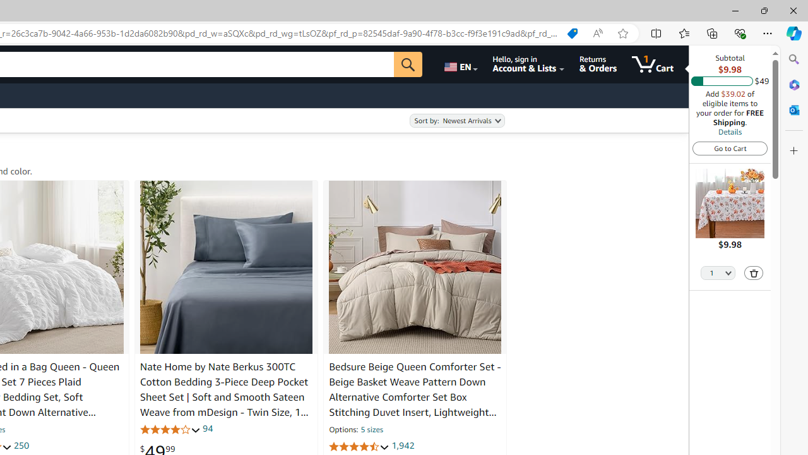 The image size is (808, 455). I want to click on 1,942, so click(403, 446).